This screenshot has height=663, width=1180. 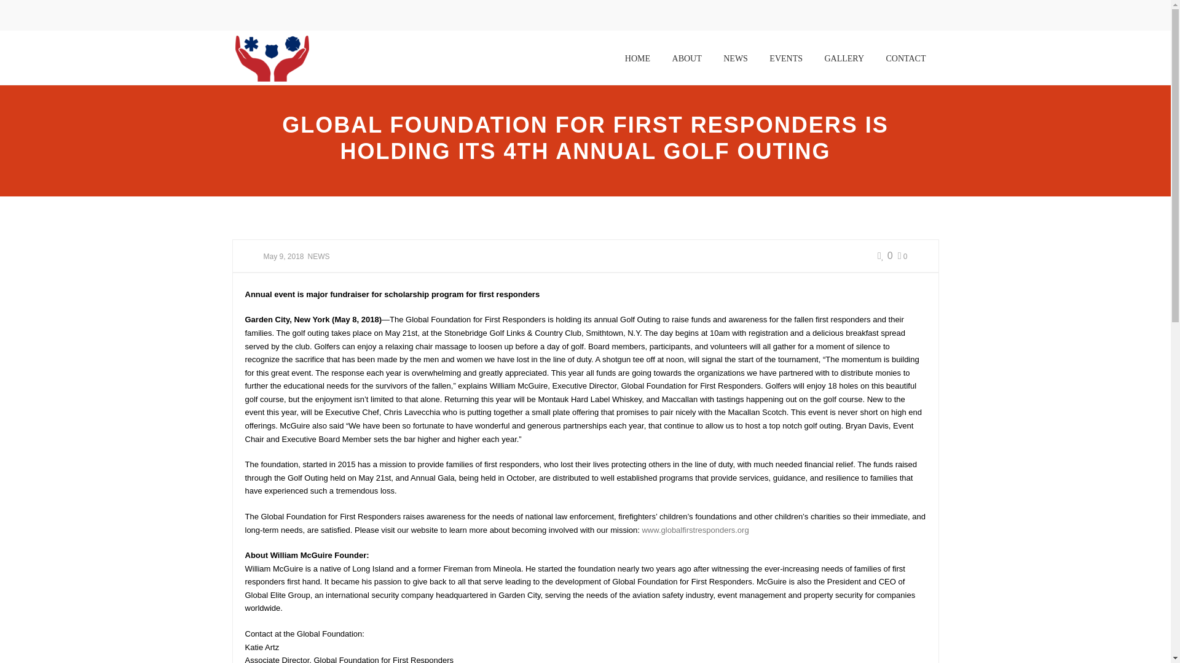 What do you see at coordinates (844, 58) in the screenshot?
I see `GALLERY` at bounding box center [844, 58].